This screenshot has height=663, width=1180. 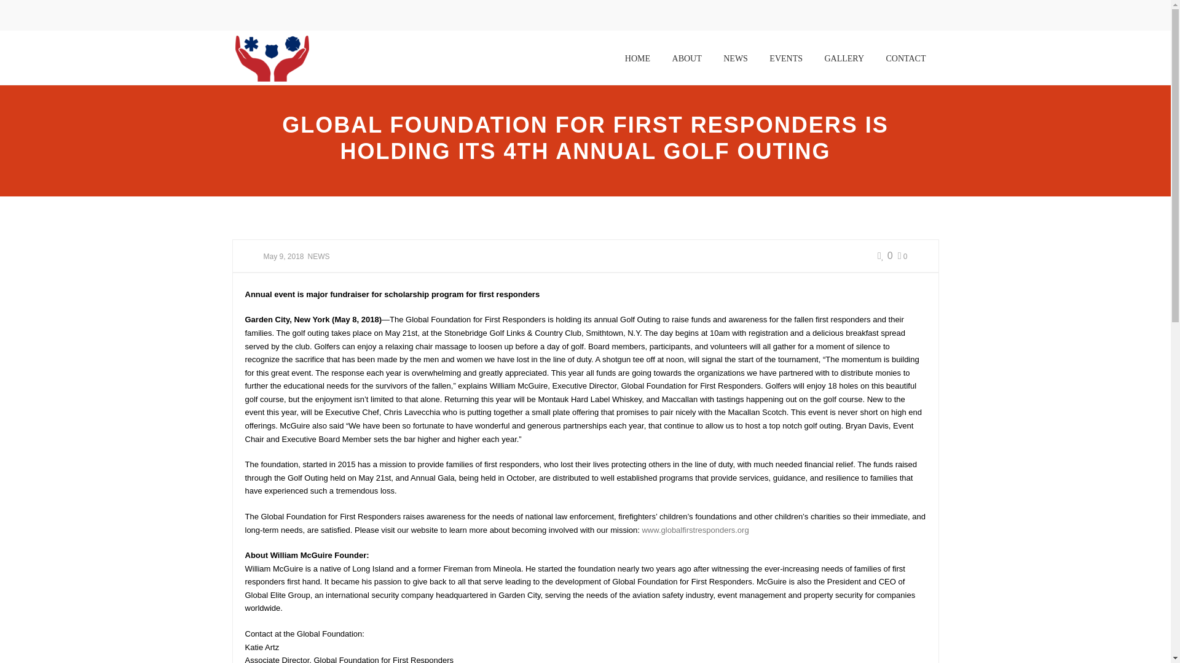 What do you see at coordinates (844, 58) in the screenshot?
I see `GALLERY` at bounding box center [844, 58].